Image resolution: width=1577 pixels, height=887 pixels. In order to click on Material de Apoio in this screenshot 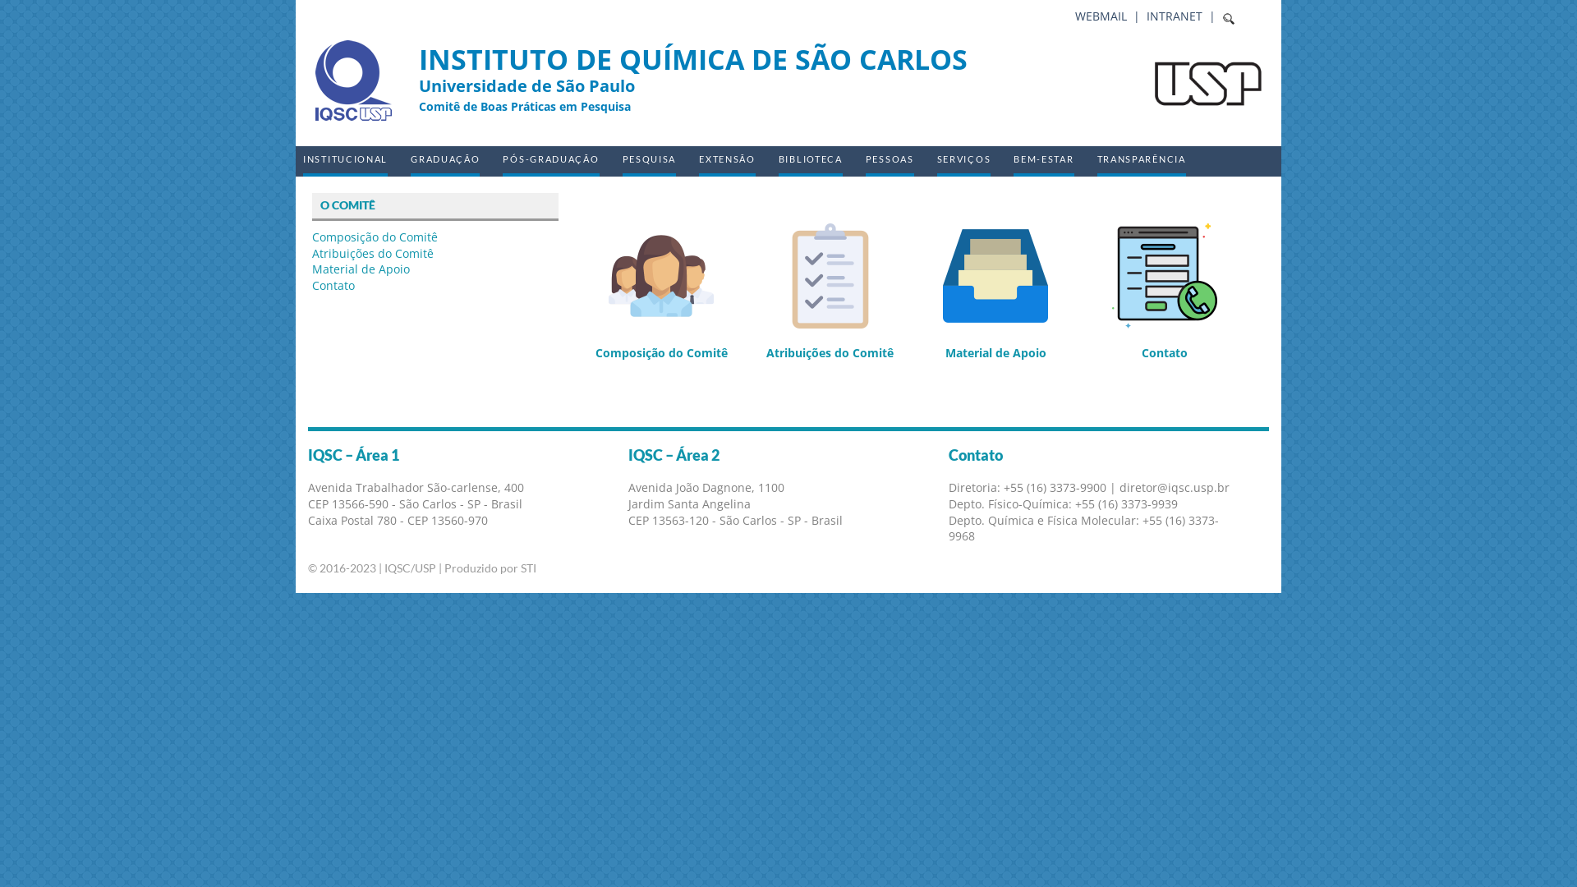, I will do `click(996, 292)`.